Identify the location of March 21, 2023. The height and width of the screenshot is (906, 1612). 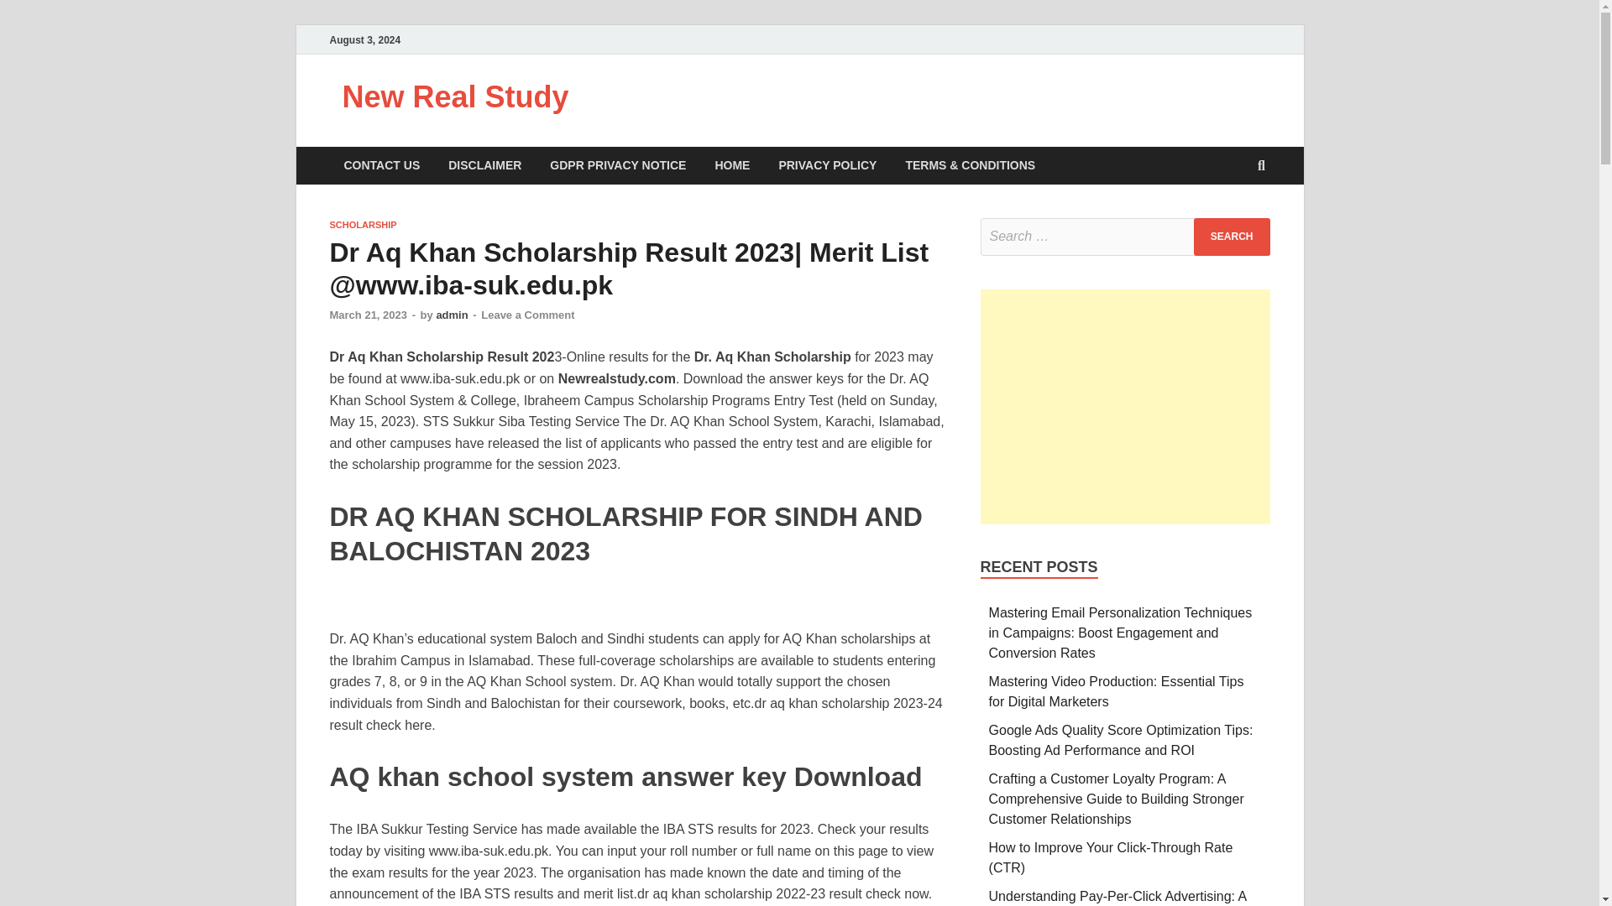
(368, 315).